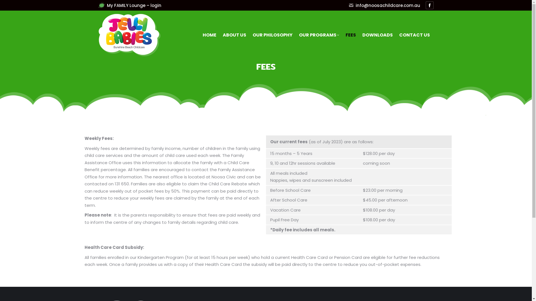 The image size is (536, 301). What do you see at coordinates (429, 5) in the screenshot?
I see `Facebook page opens in new window` at bounding box center [429, 5].